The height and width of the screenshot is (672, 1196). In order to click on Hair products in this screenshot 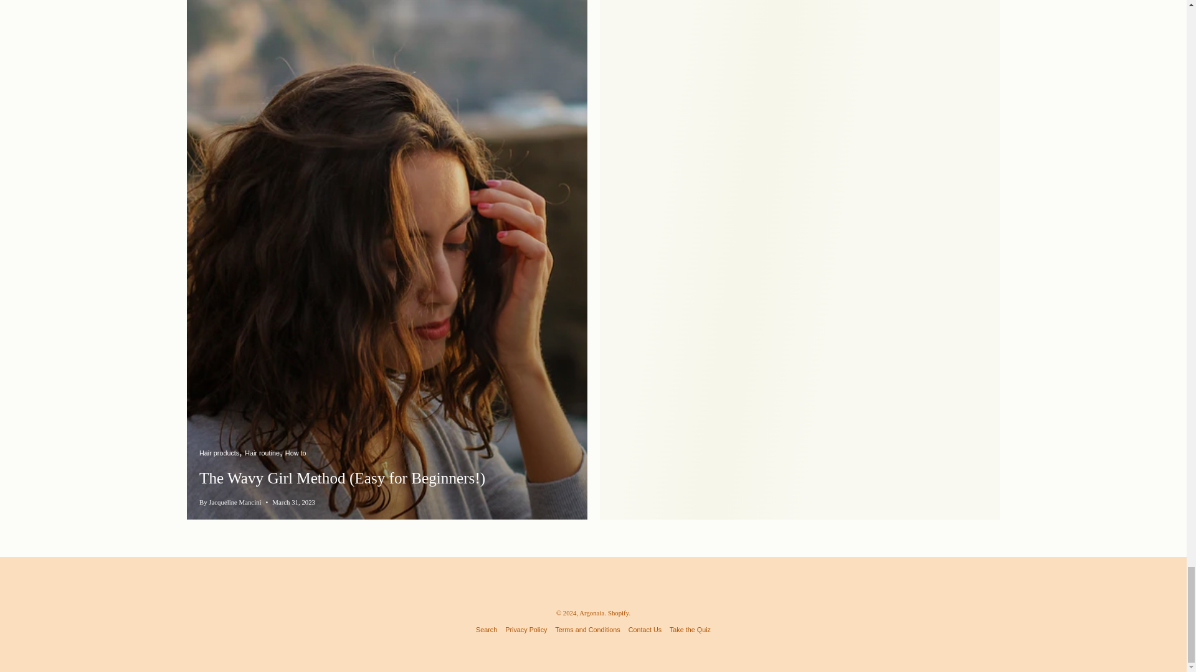, I will do `click(221, 452)`.